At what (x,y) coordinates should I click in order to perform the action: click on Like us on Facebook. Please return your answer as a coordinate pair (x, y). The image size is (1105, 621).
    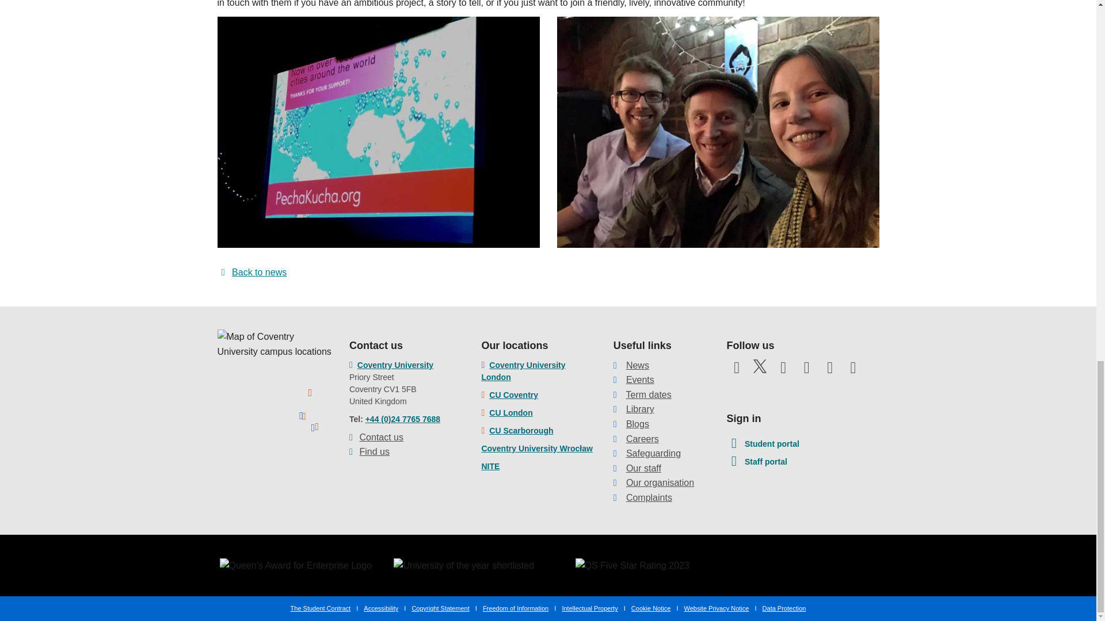
    Looking at the image, I should click on (736, 371).